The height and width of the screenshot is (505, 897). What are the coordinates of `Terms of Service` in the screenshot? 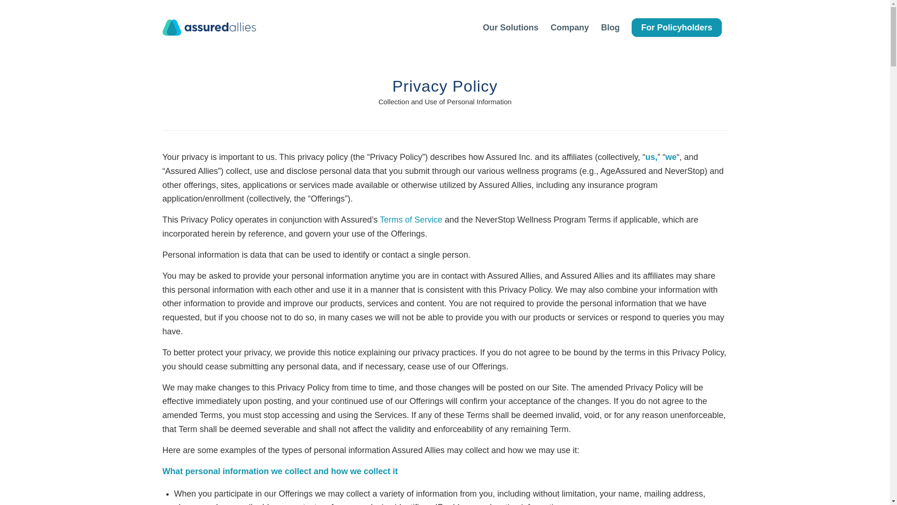 It's located at (411, 220).